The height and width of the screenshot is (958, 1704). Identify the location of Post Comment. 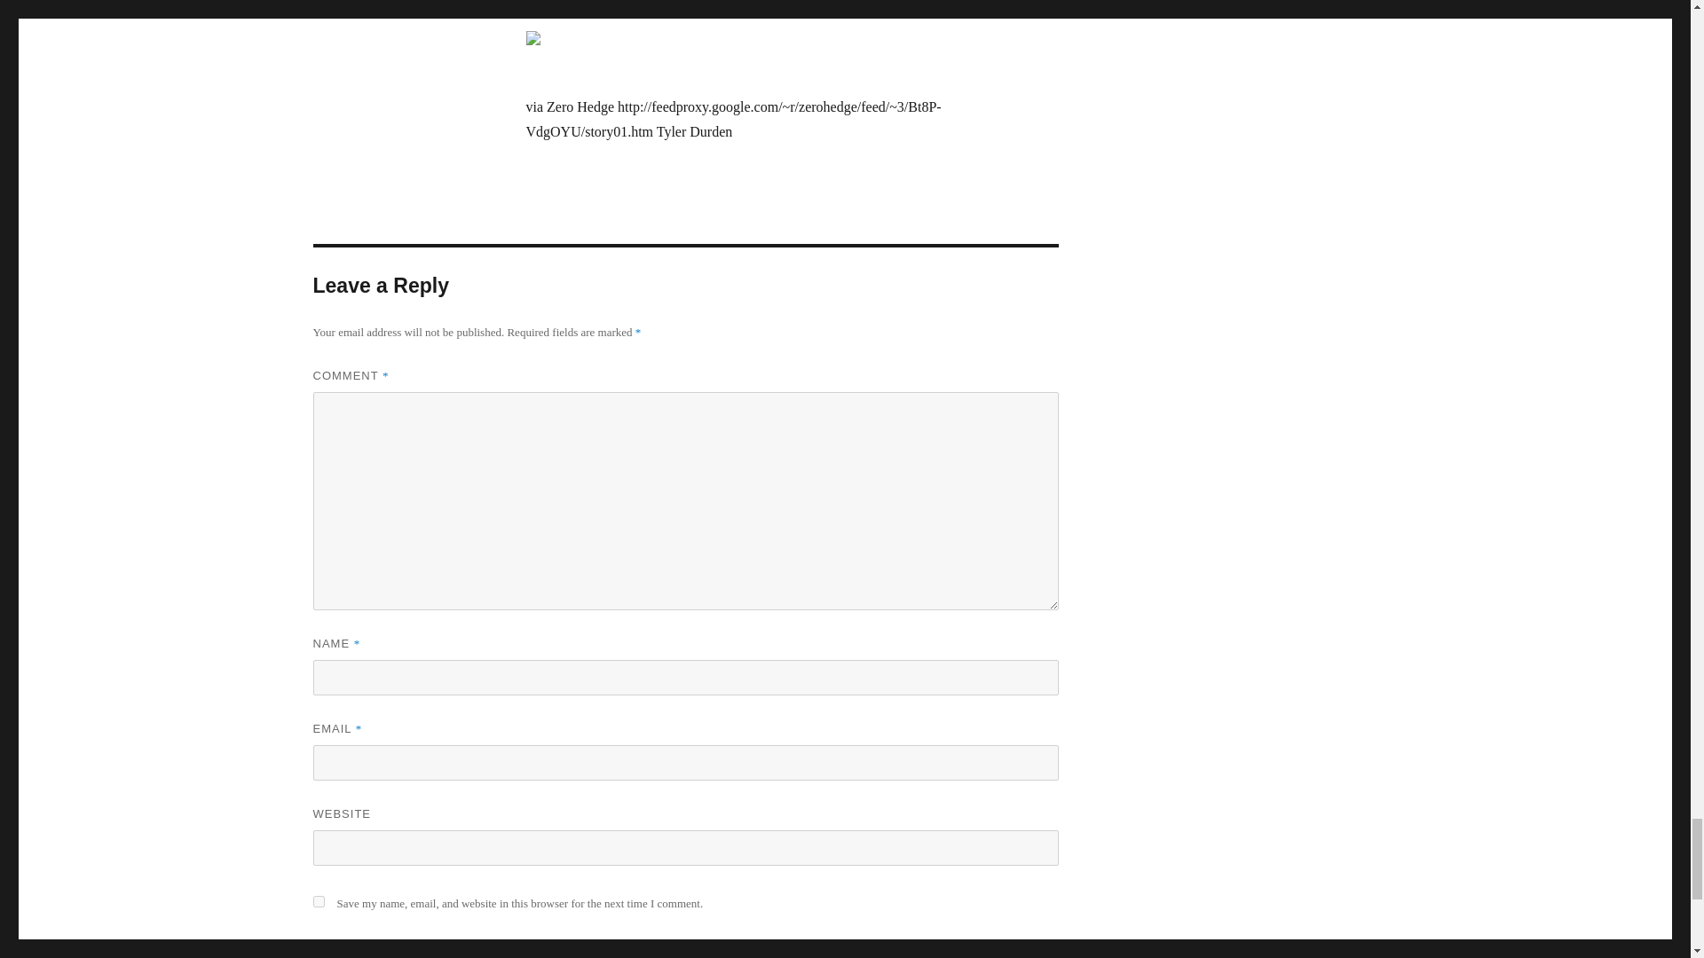
(387, 949).